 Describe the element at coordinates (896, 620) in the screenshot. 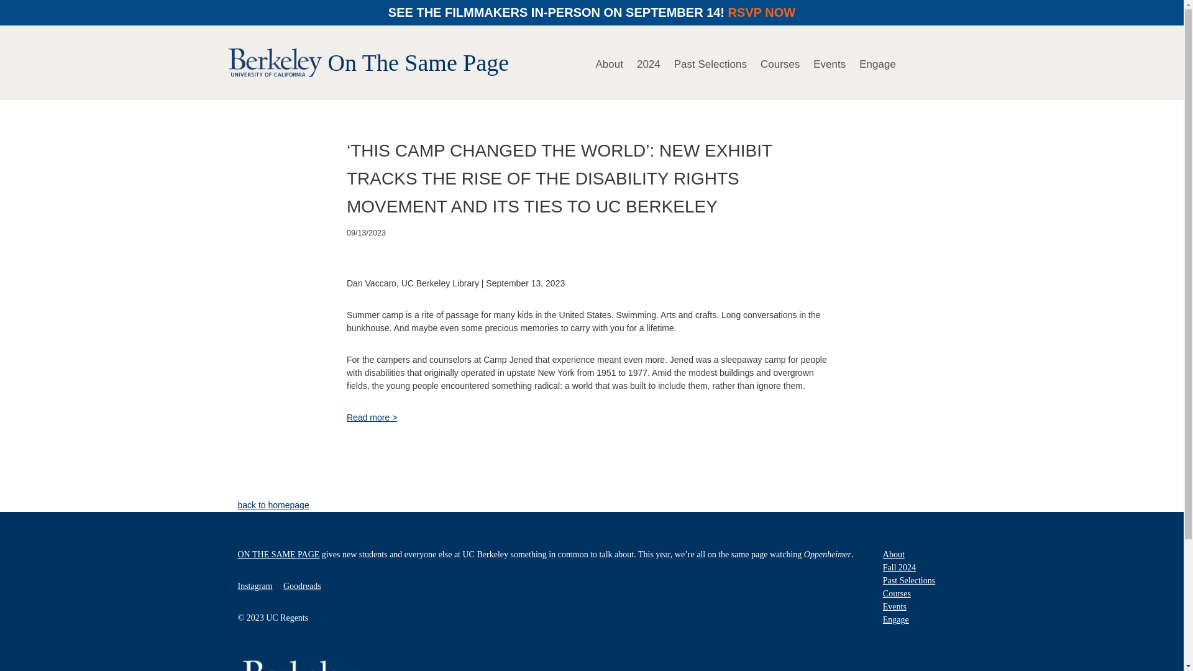

I see `Engage` at that location.